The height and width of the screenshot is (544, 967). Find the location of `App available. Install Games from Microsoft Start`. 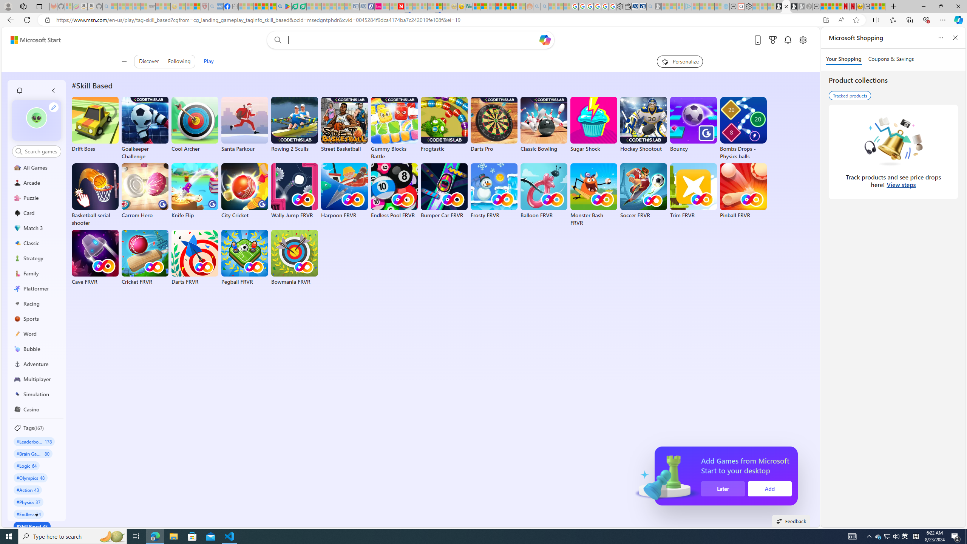

App available. Install Games from Microsoft Start is located at coordinates (826, 20).